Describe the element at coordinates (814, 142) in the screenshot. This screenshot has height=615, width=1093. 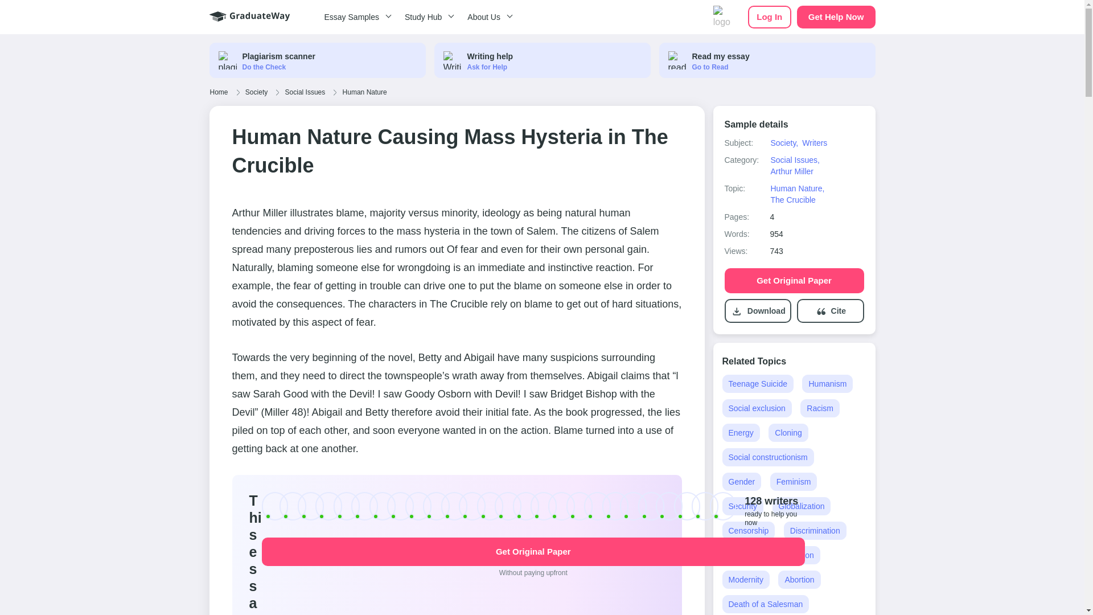
I see `Writers` at that location.